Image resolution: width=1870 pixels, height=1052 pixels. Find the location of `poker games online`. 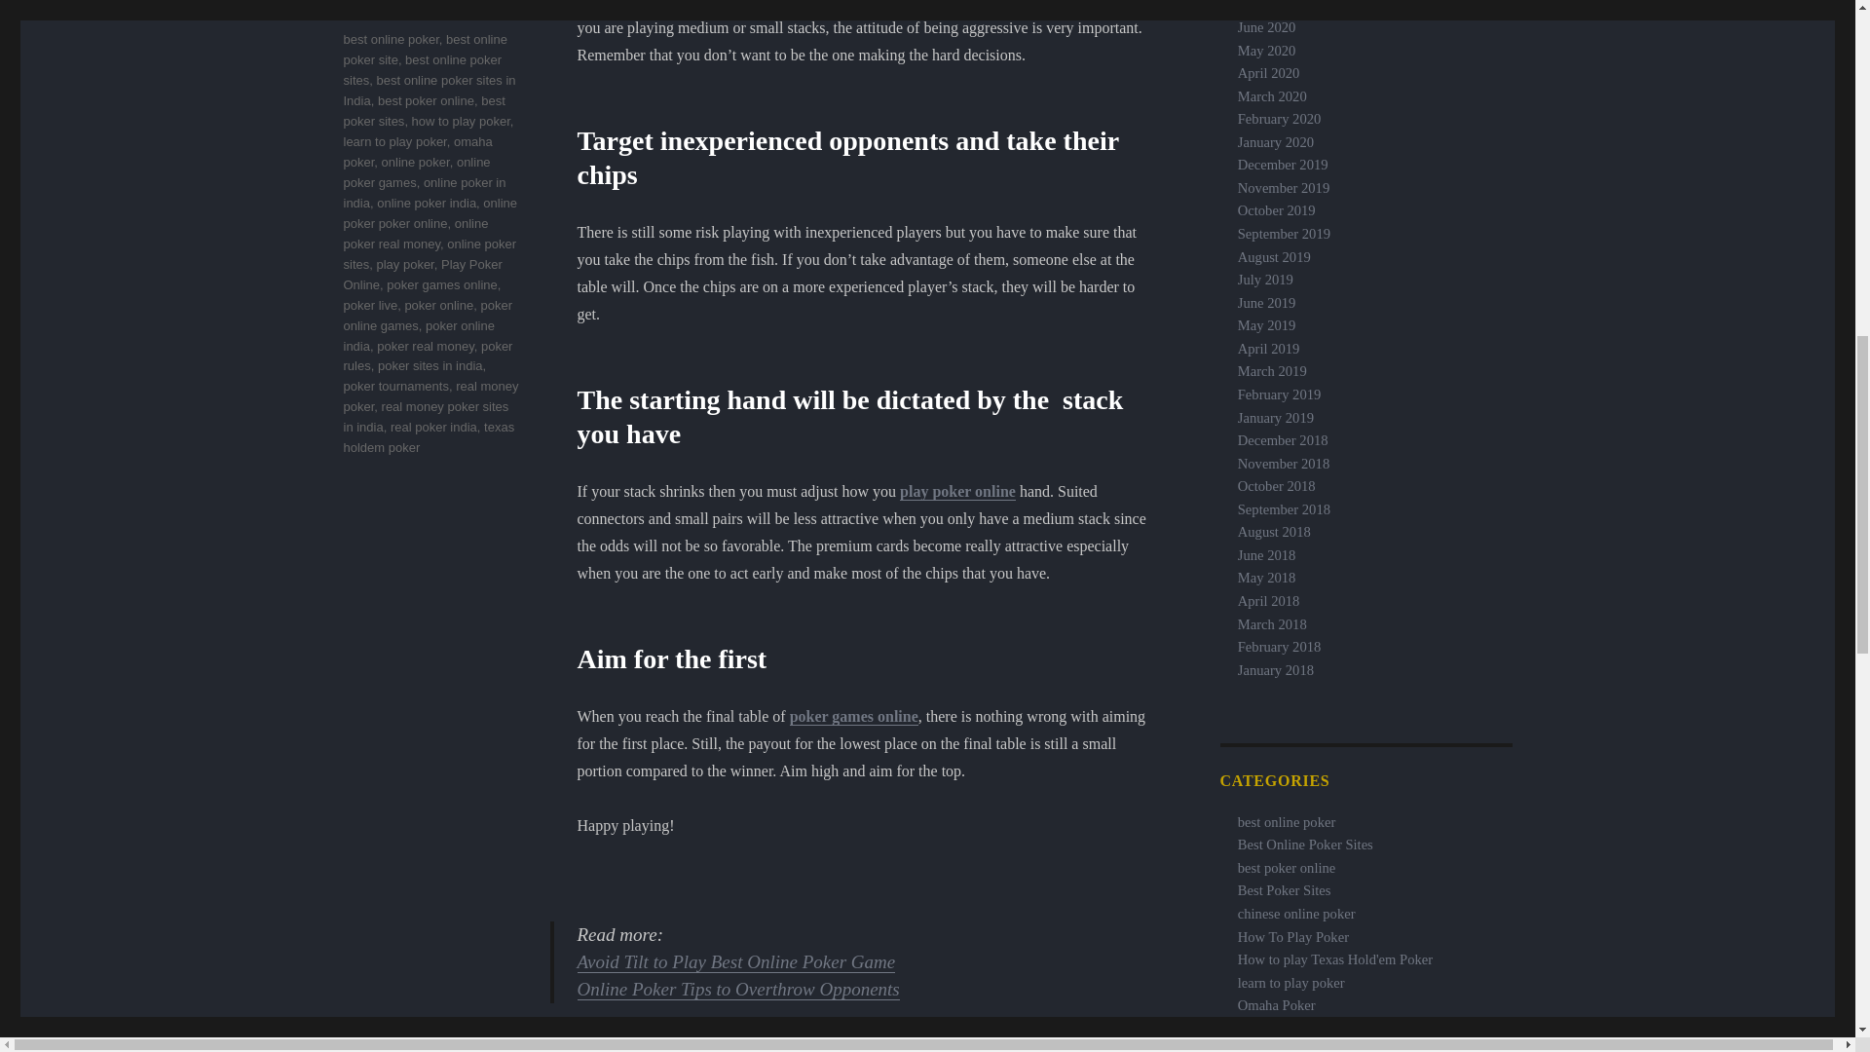

poker games online is located at coordinates (853, 716).